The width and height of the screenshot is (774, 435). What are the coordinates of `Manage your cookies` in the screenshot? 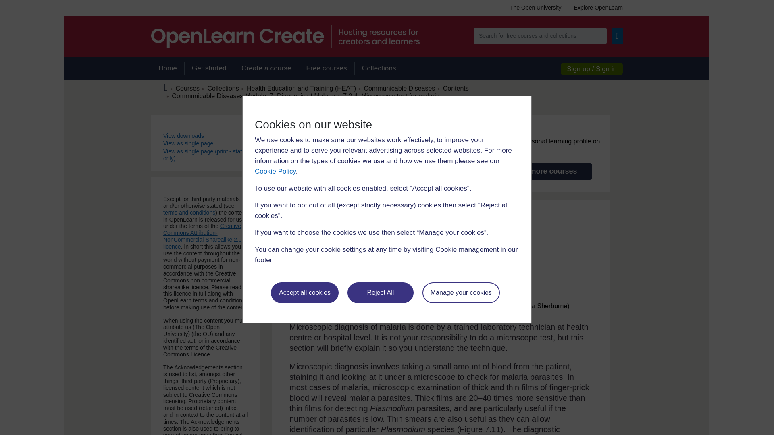 It's located at (461, 292).